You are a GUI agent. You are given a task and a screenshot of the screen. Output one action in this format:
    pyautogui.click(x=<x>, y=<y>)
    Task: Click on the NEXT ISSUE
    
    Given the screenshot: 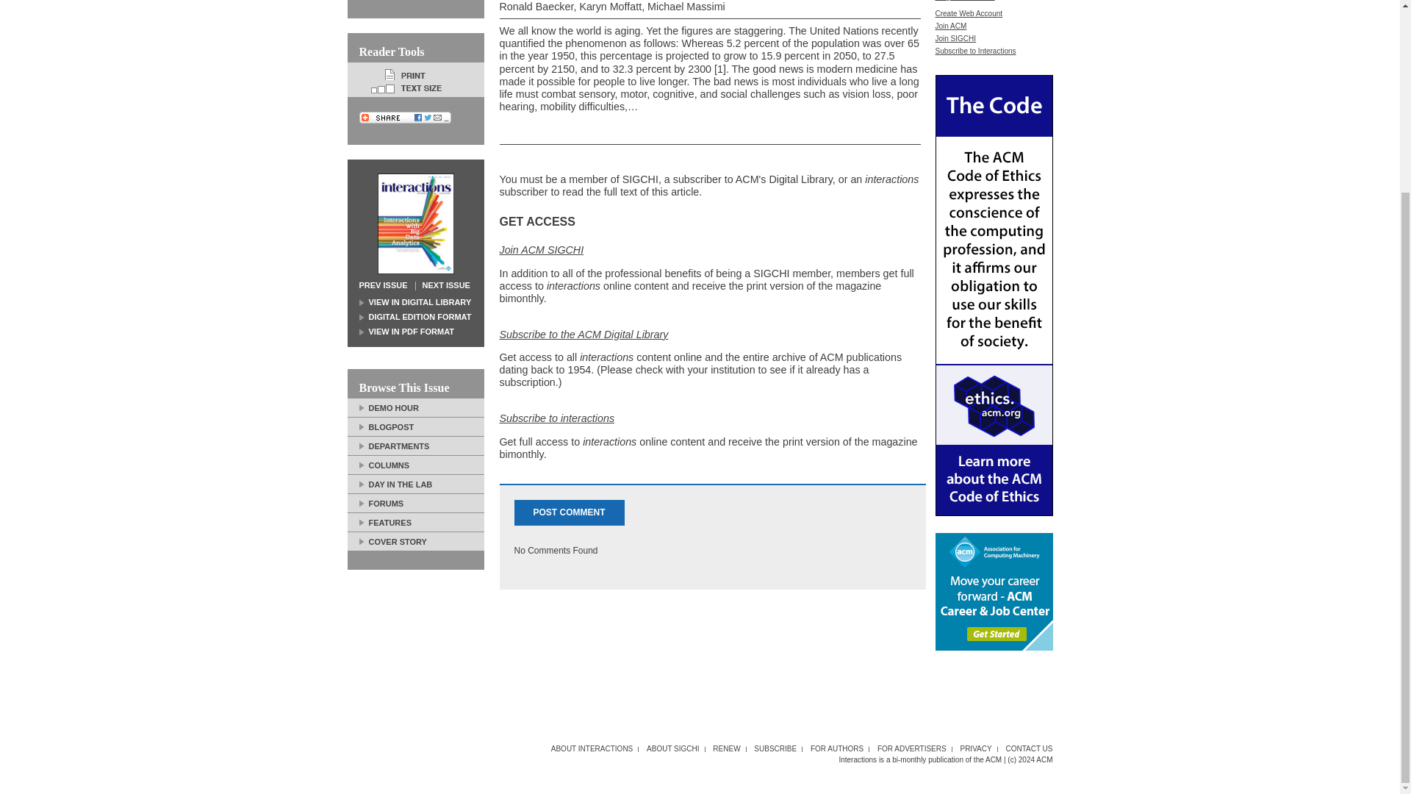 What is the action you would take?
    pyautogui.click(x=445, y=285)
    